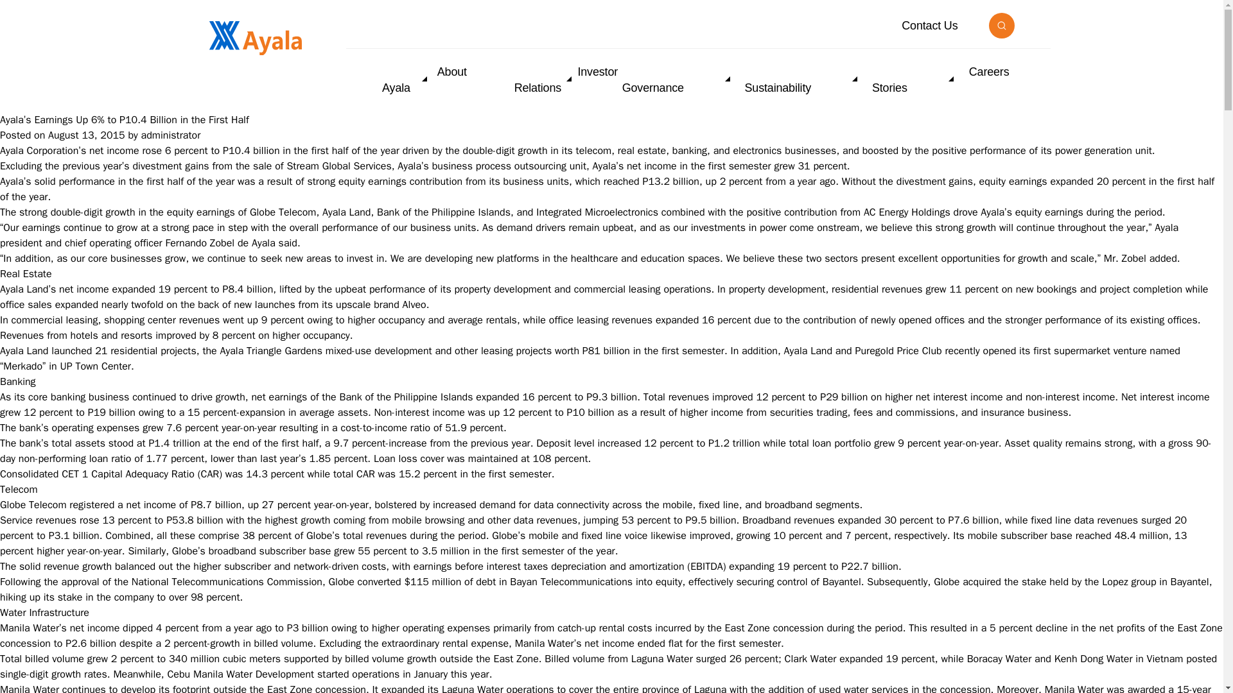 This screenshot has width=1233, height=693. Describe the element at coordinates (565, 80) in the screenshot. I see `Investor Relations` at that location.